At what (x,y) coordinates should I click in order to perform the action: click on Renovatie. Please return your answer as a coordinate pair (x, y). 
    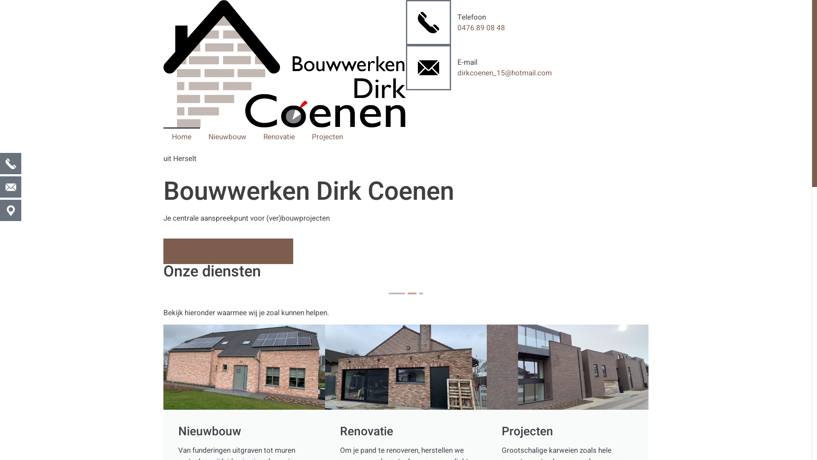
    Looking at the image, I should click on (279, 137).